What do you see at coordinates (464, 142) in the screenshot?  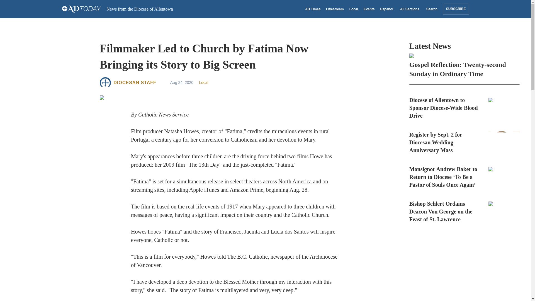 I see `Register by Sept. 2 for Diocesan Wedding Anniversary Mass` at bounding box center [464, 142].